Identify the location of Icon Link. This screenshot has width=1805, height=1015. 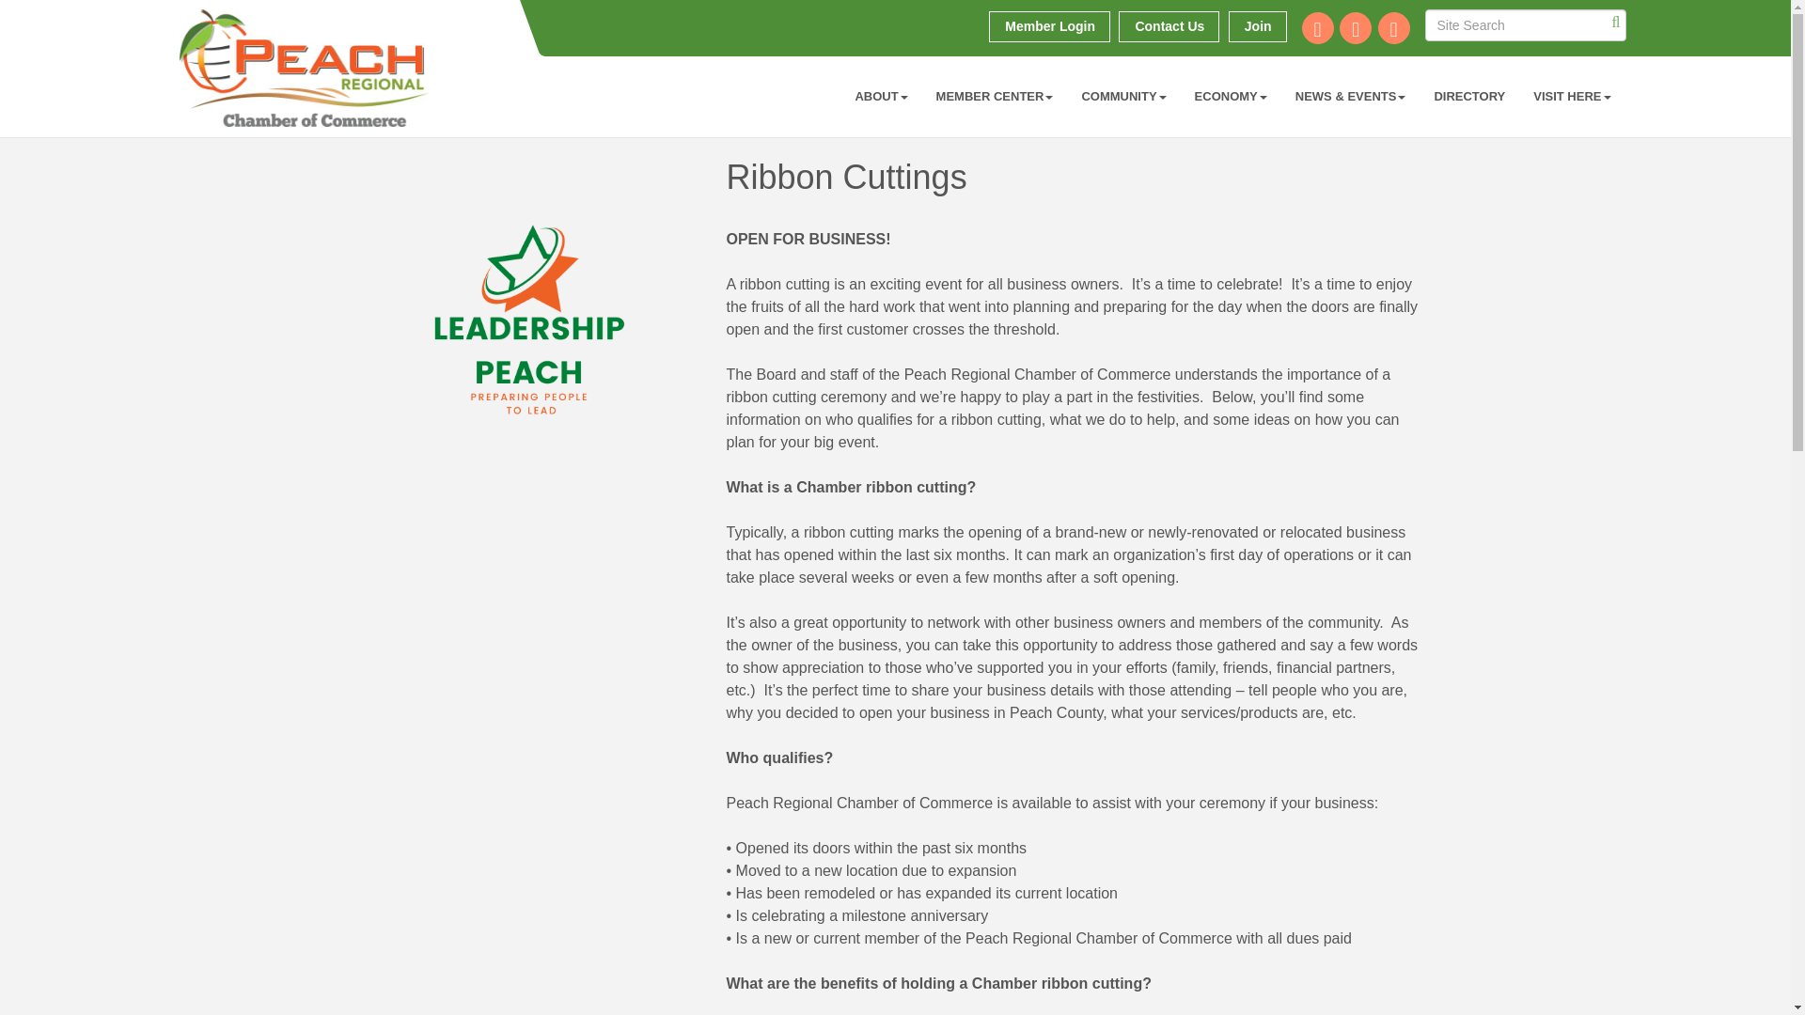
(1393, 28).